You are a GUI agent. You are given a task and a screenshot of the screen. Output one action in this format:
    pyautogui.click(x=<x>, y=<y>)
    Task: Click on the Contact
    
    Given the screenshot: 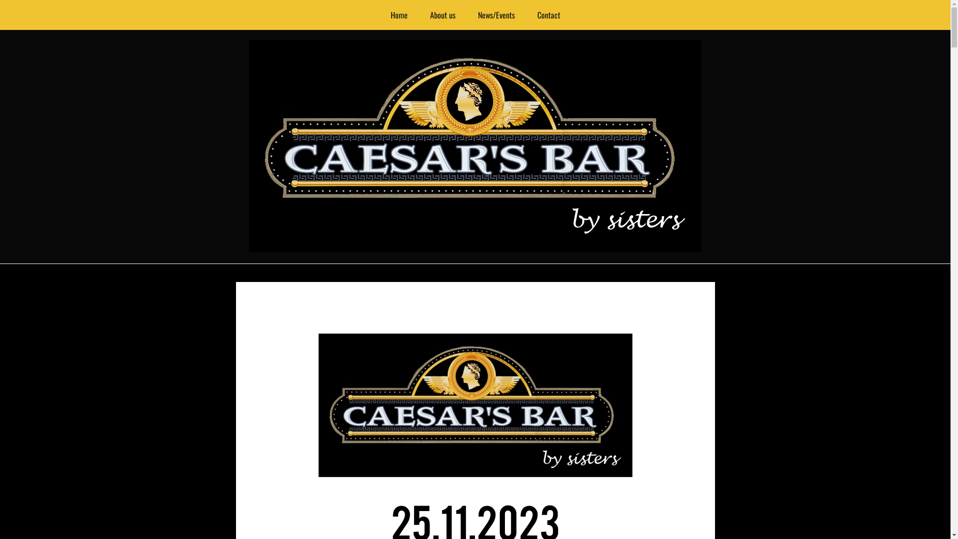 What is the action you would take?
    pyautogui.click(x=548, y=15)
    